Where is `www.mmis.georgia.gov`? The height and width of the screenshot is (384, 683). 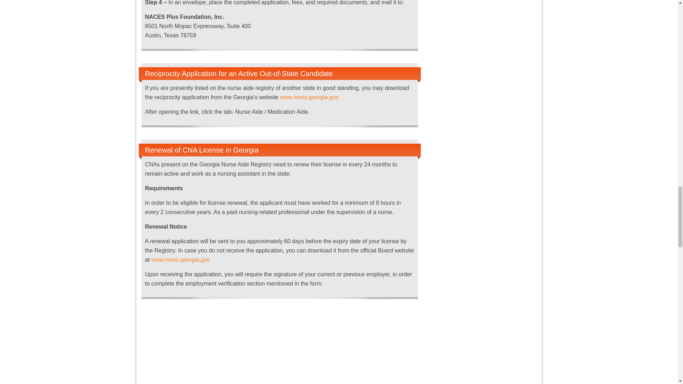 www.mmis.georgia.gov is located at coordinates (180, 260).